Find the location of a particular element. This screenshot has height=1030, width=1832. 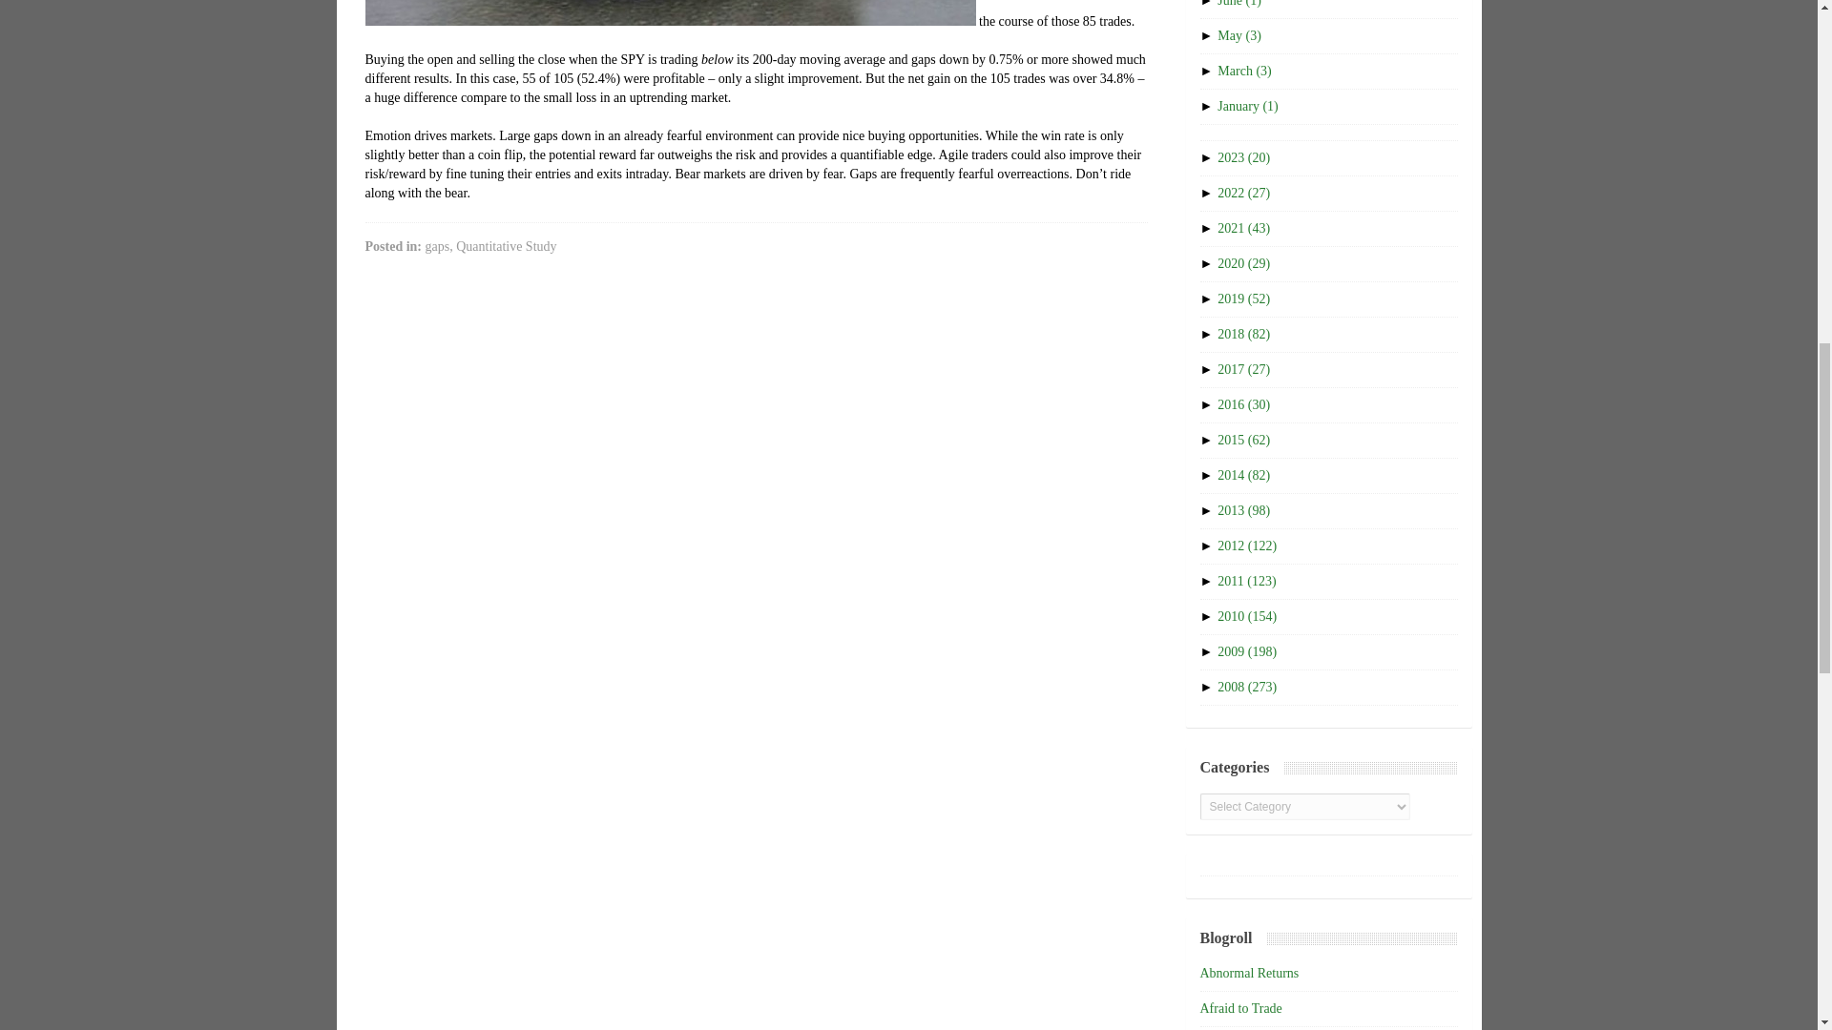

gaps is located at coordinates (437, 246).